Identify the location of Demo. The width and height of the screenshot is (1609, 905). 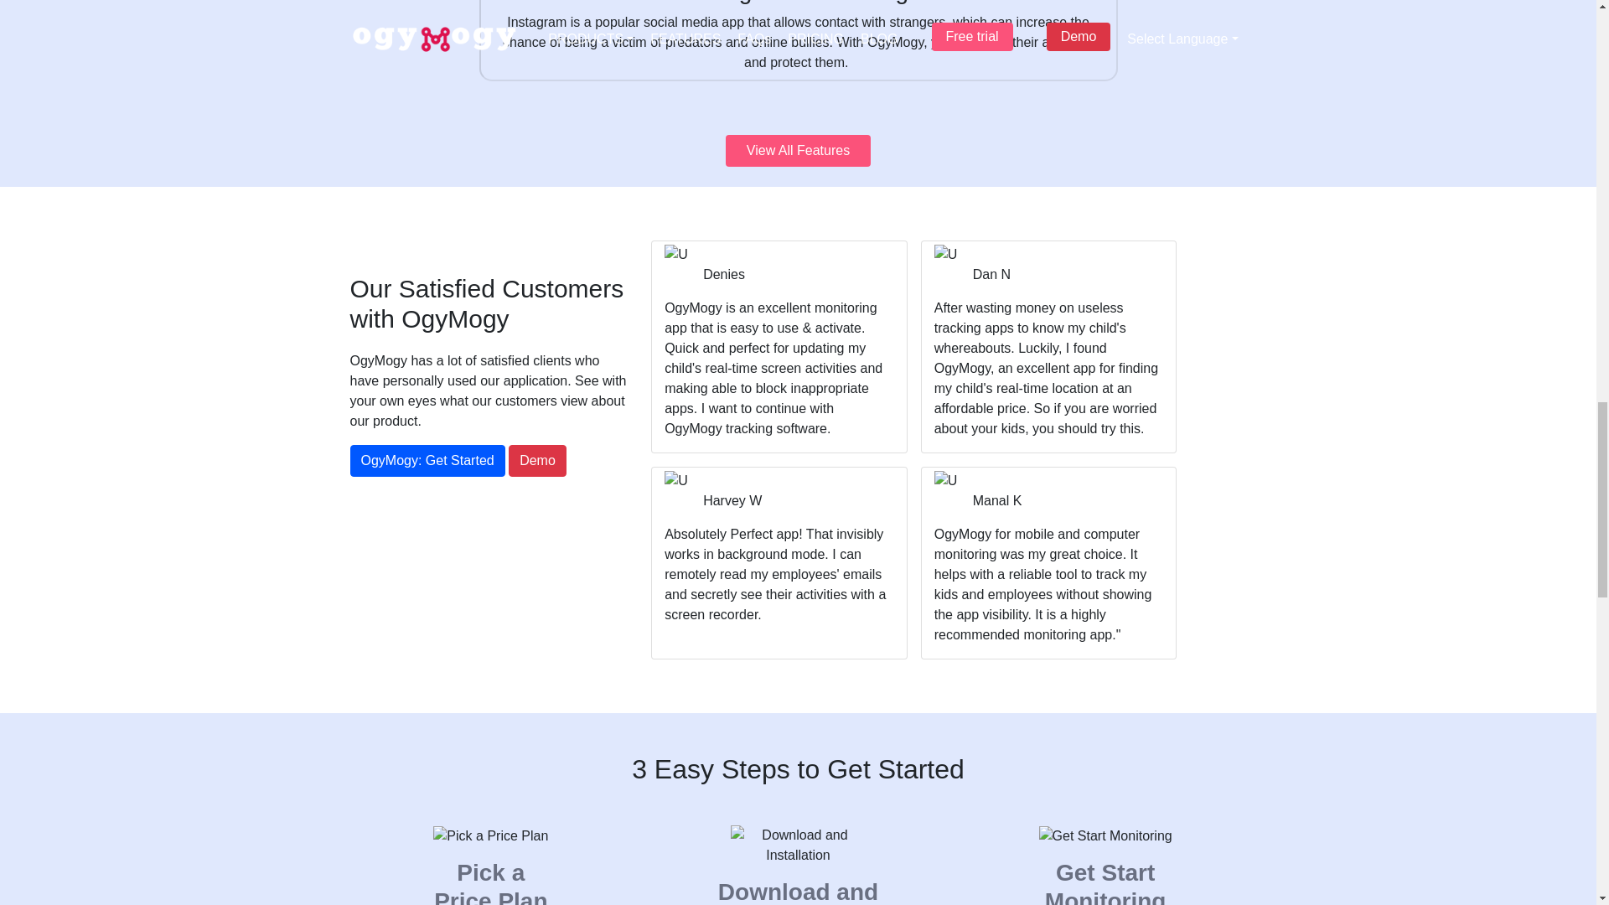
(536, 461).